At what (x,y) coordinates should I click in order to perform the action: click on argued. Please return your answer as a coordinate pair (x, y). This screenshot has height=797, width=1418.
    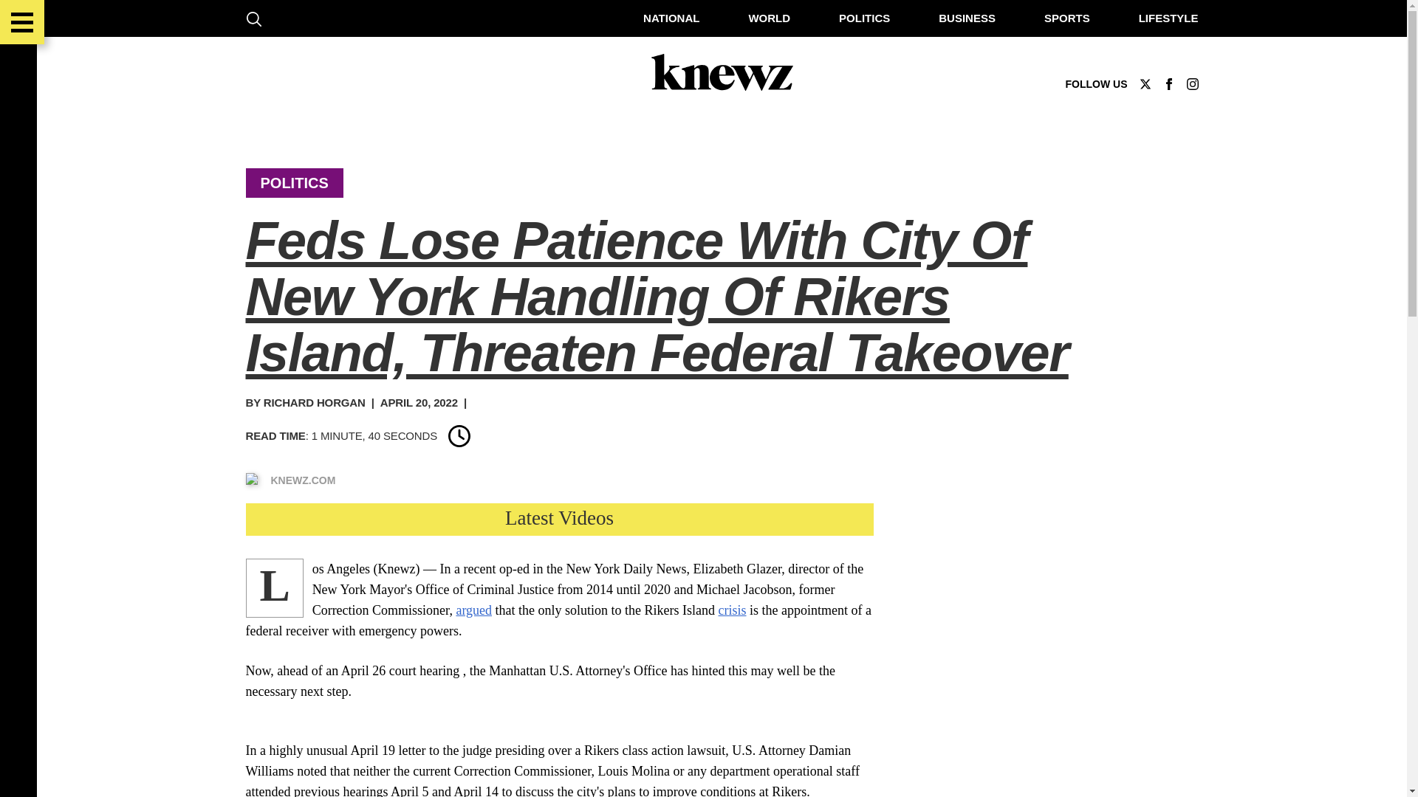
    Looking at the image, I should click on (473, 610).